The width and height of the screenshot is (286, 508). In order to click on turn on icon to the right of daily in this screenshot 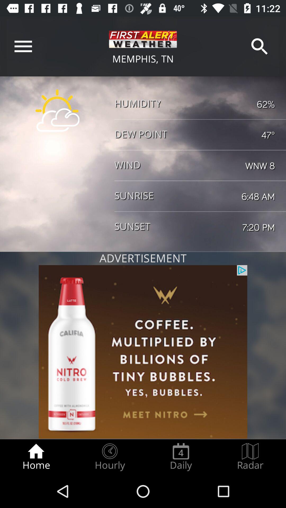, I will do `click(250, 457)`.